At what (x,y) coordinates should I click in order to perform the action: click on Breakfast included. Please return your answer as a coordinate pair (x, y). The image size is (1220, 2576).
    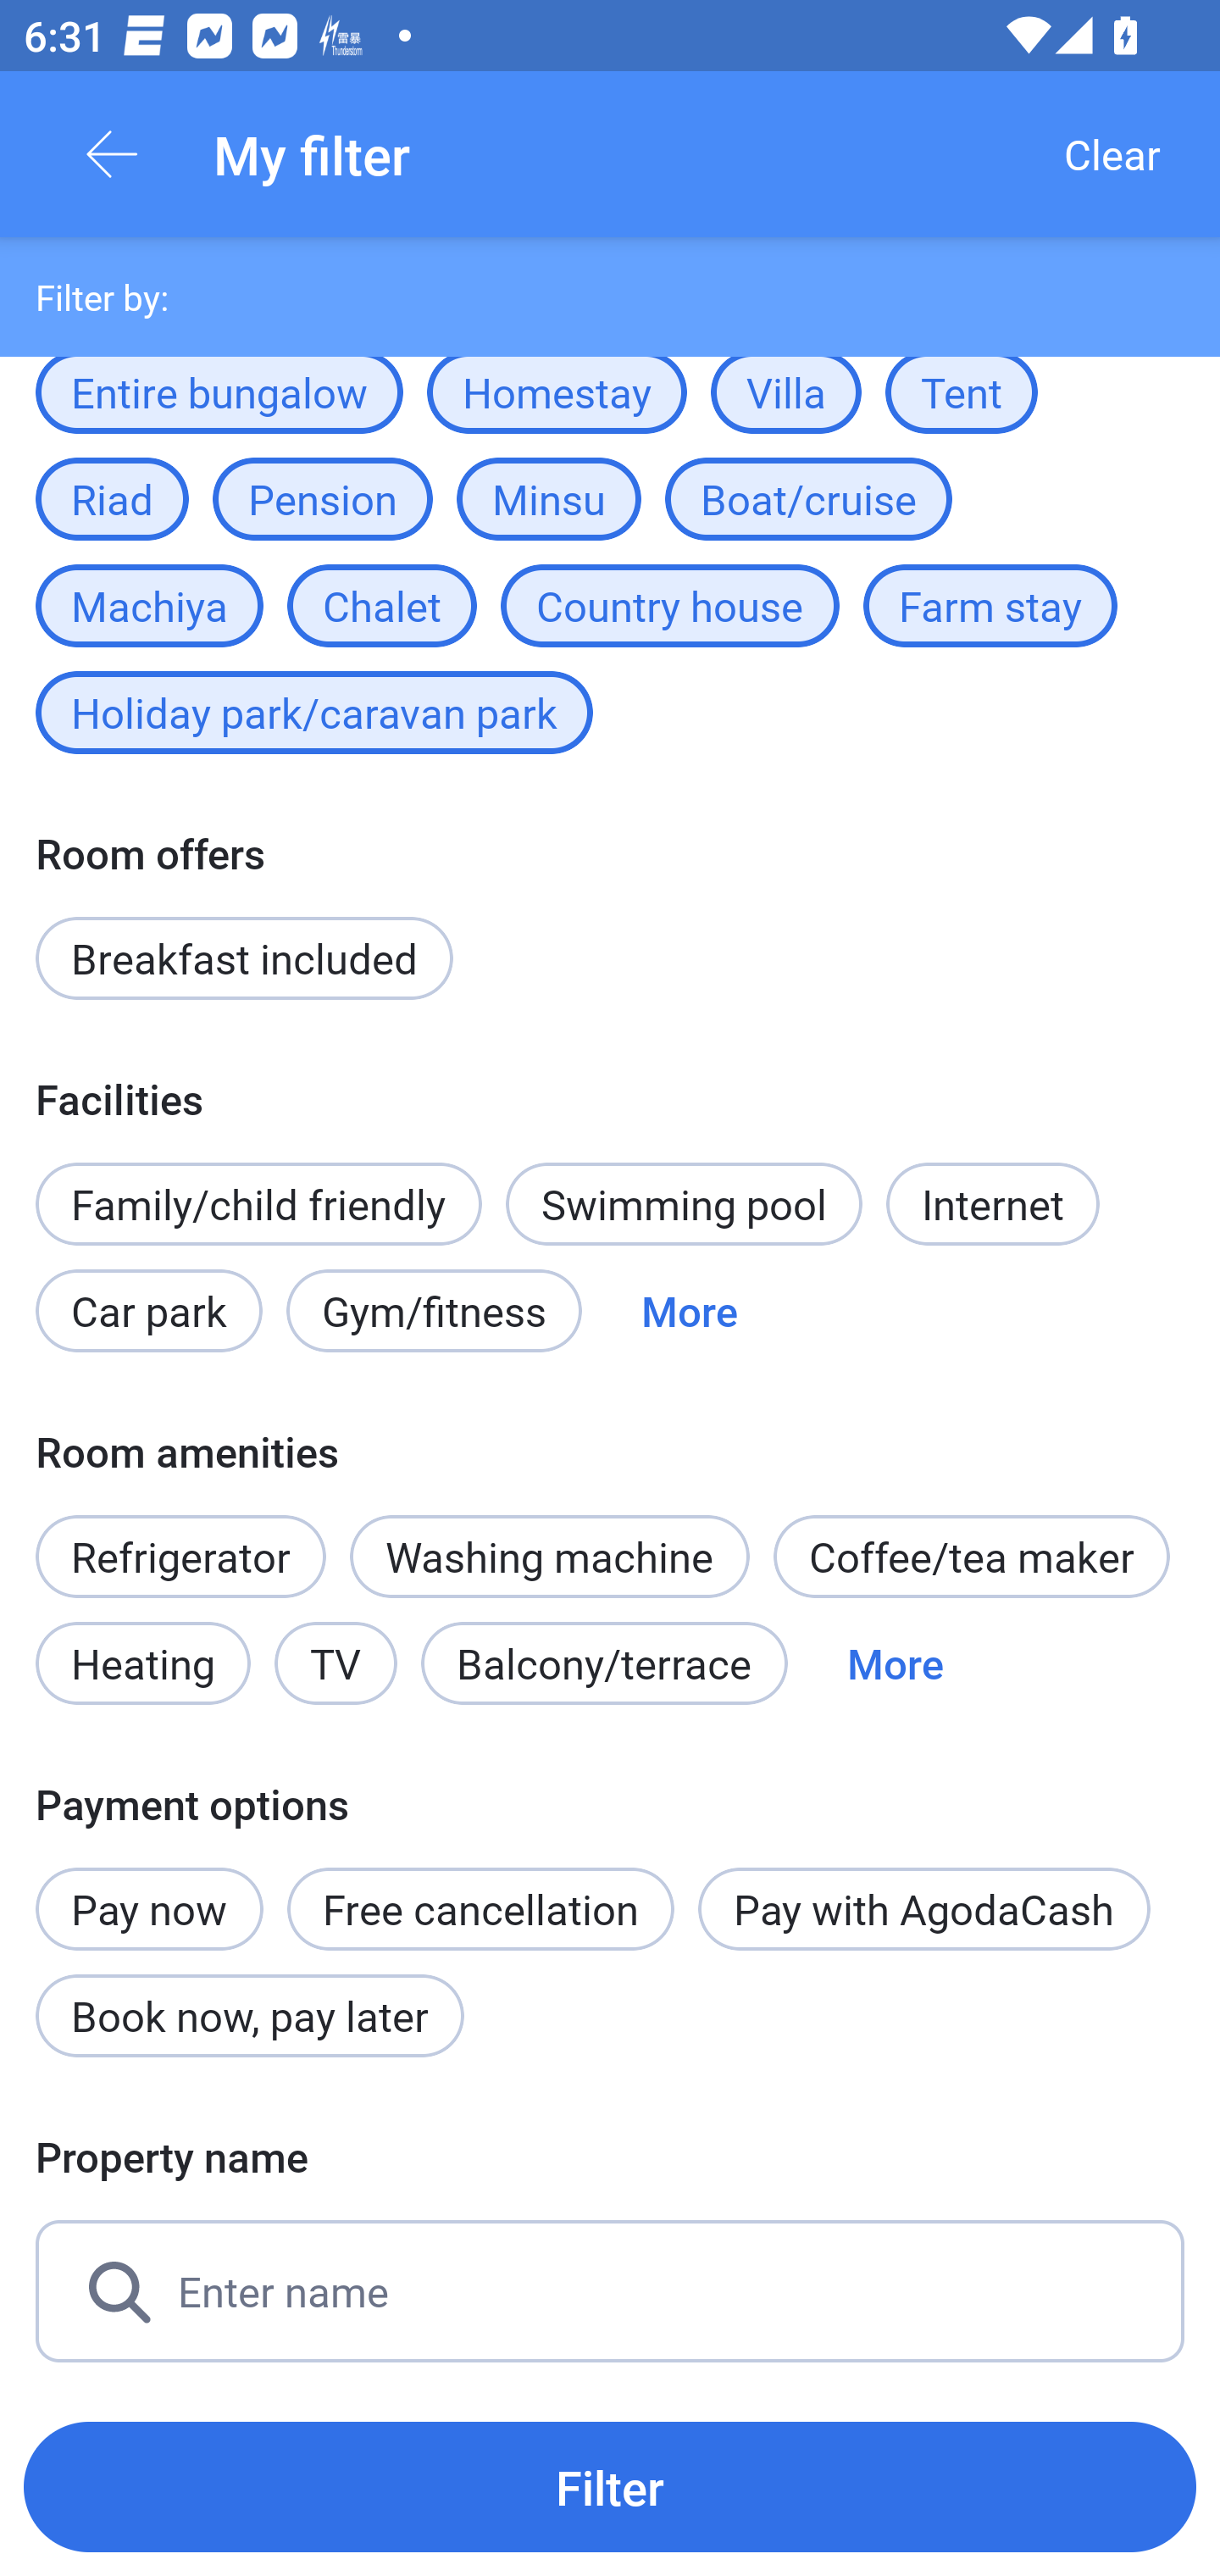
    Looking at the image, I should click on (244, 958).